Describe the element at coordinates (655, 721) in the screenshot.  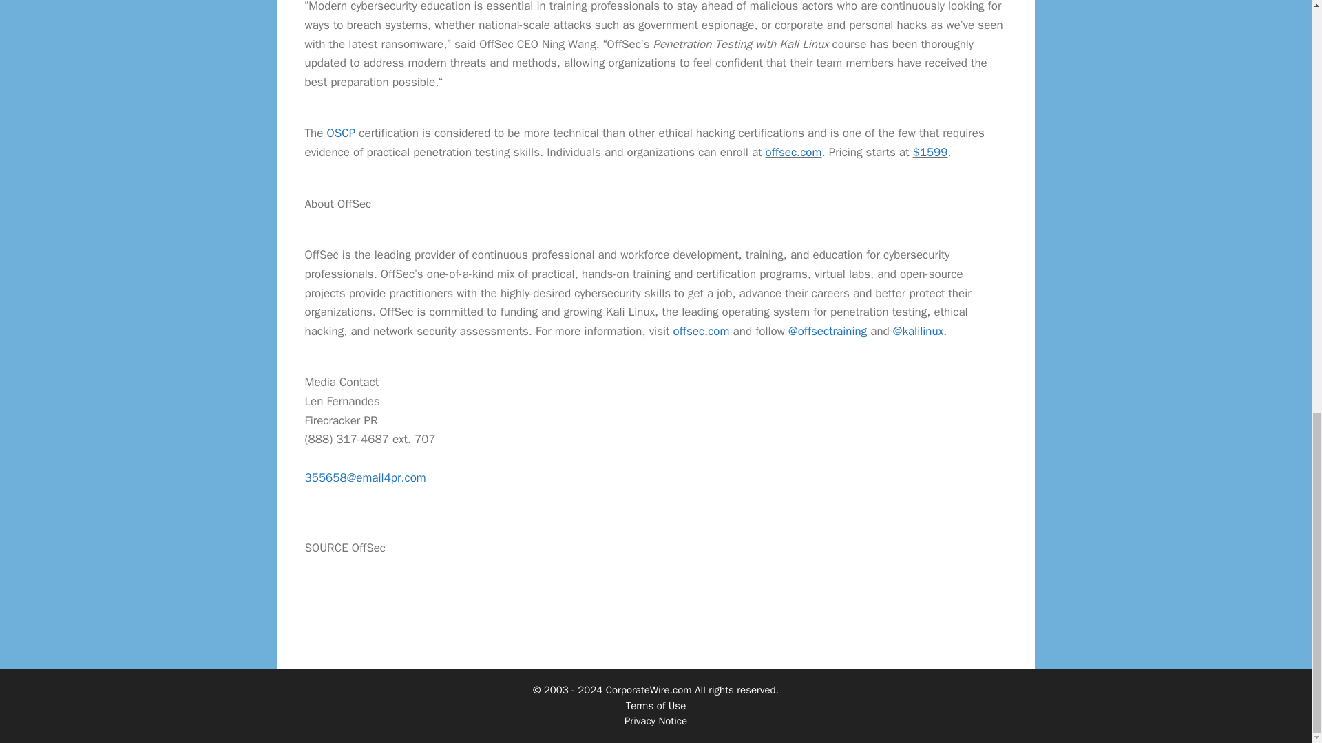
I see `Privacy Notice` at that location.